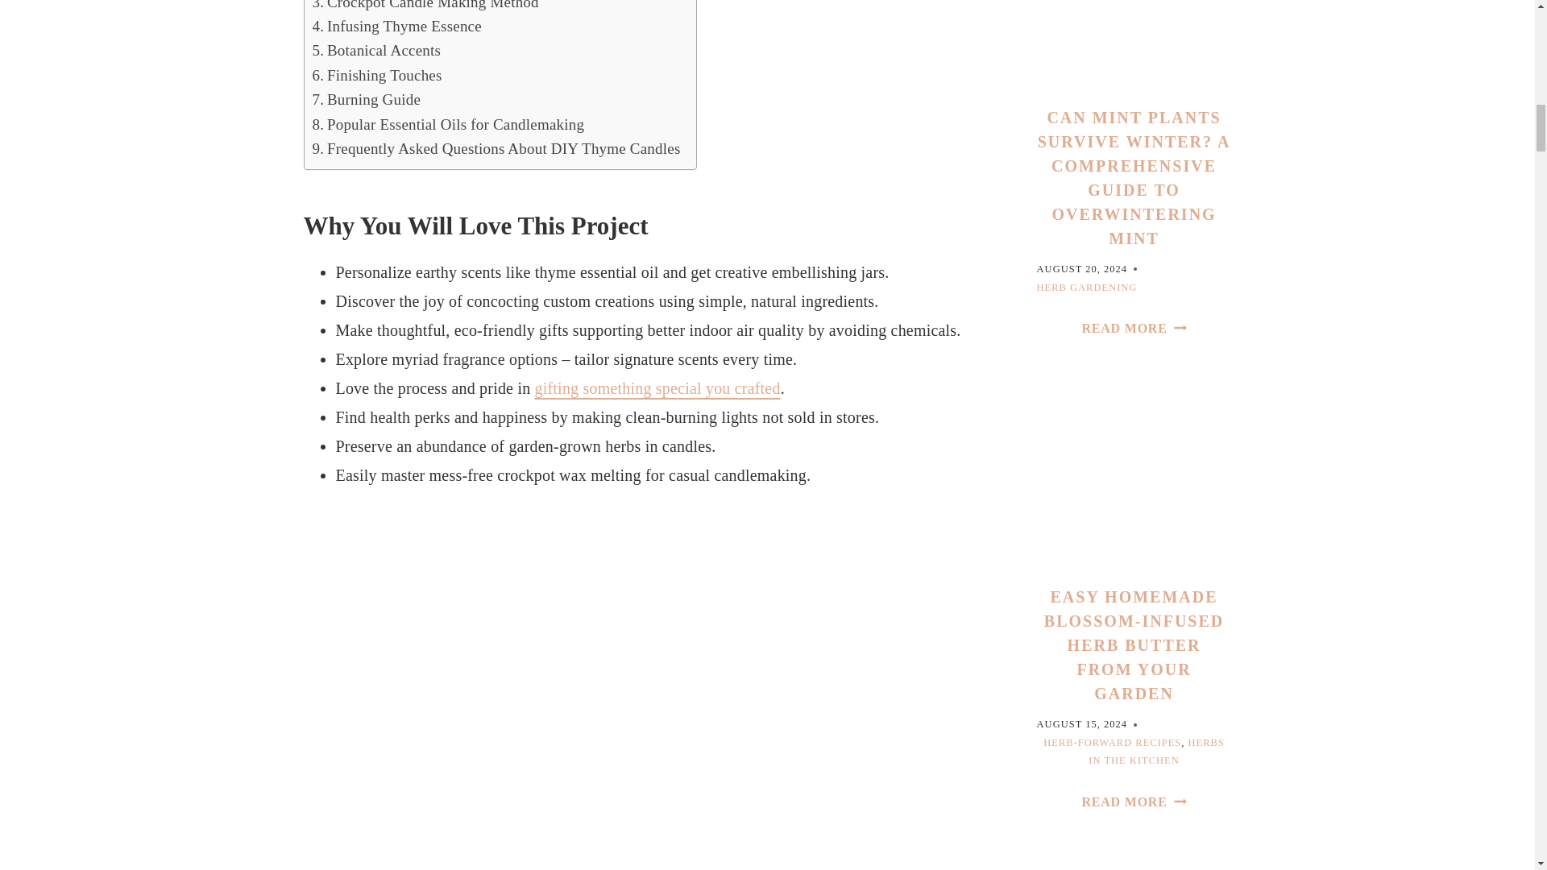  Describe the element at coordinates (377, 76) in the screenshot. I see `Finishing Touches` at that location.